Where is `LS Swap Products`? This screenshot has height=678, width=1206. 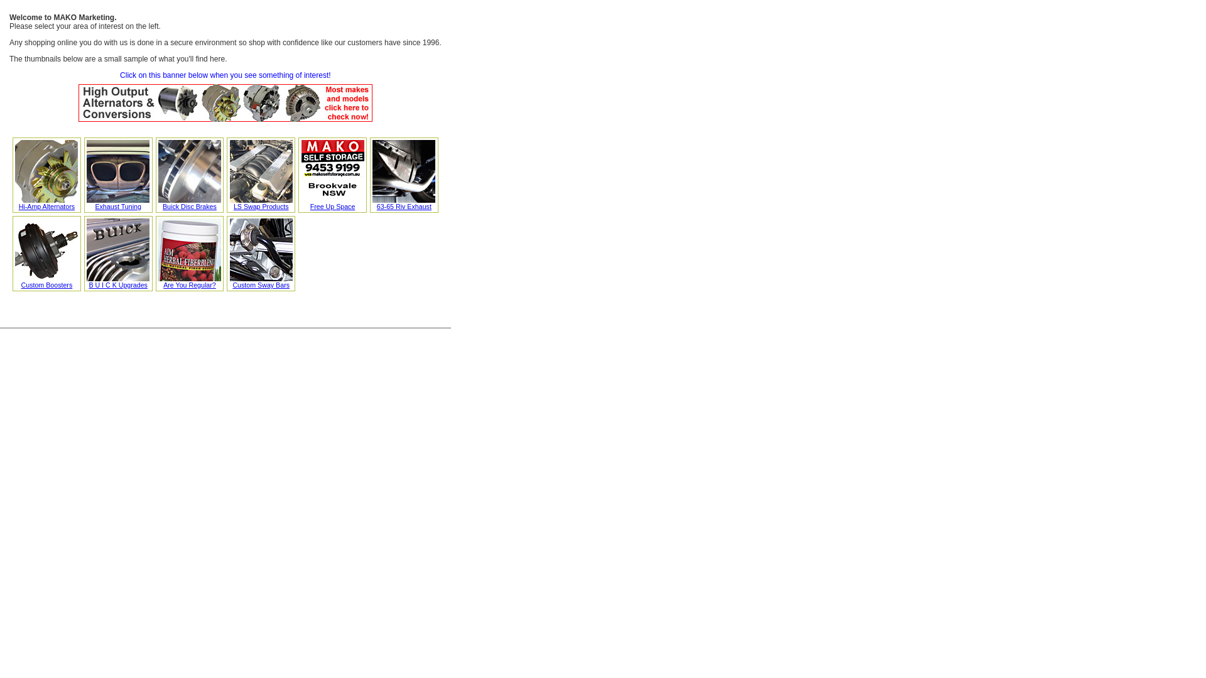 LS Swap Products is located at coordinates (261, 203).